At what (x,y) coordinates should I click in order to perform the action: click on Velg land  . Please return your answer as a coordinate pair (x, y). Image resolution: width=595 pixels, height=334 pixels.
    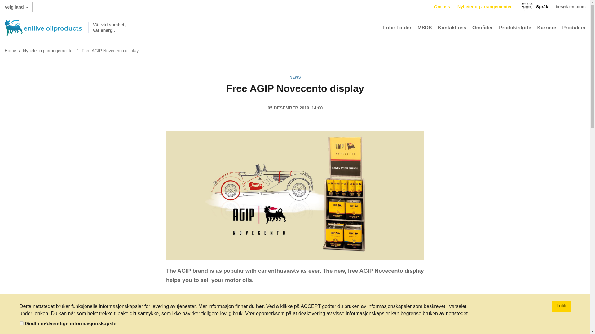
    Looking at the image, I should click on (16, 7).